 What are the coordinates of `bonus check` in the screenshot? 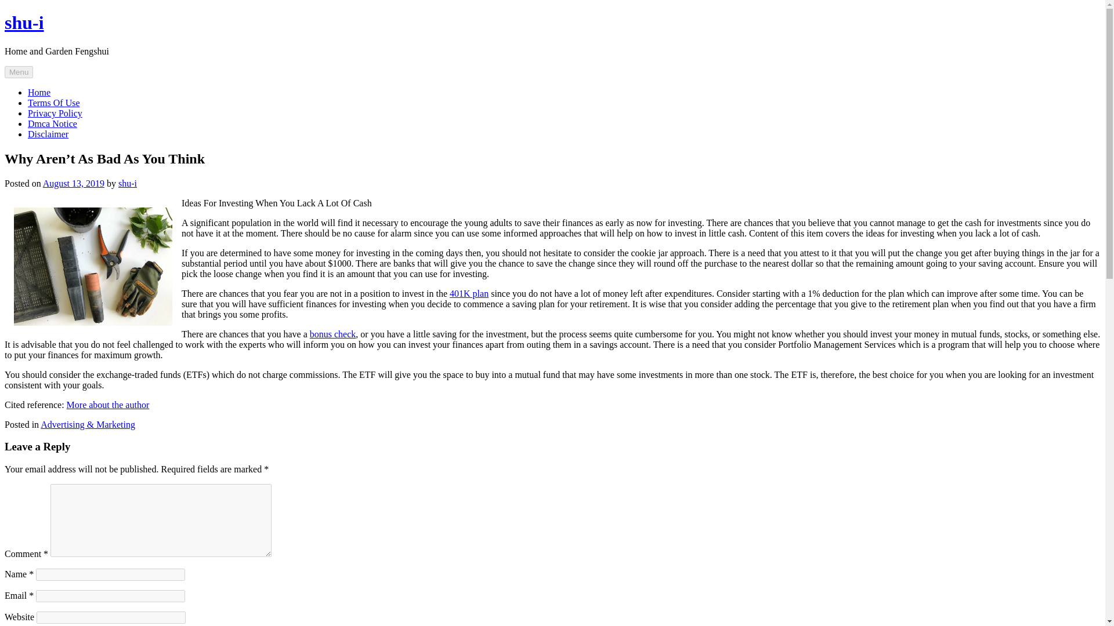 It's located at (333, 334).